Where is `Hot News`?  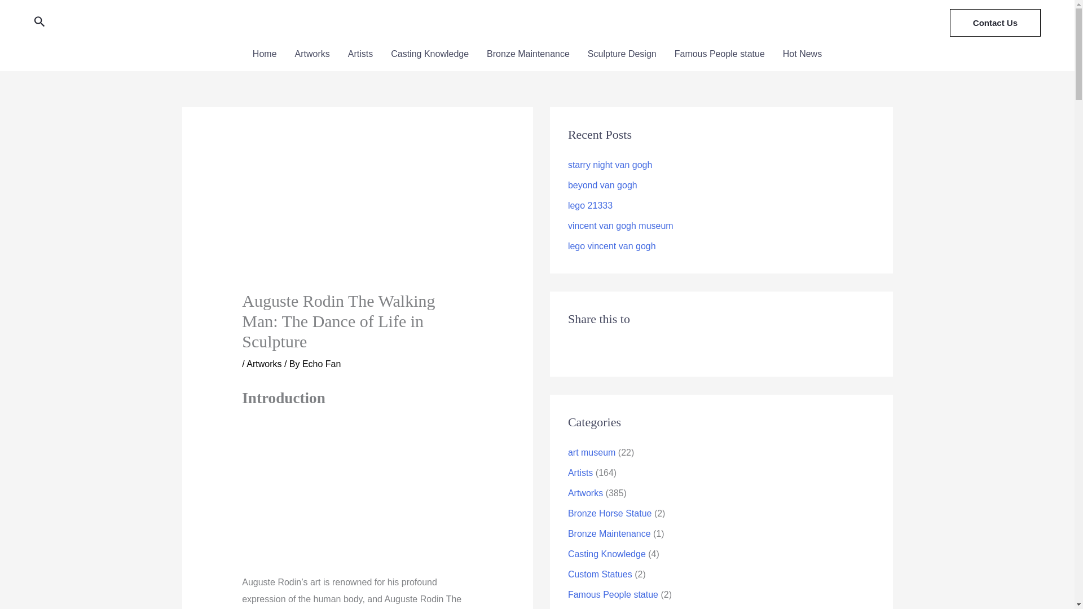 Hot News is located at coordinates (802, 54).